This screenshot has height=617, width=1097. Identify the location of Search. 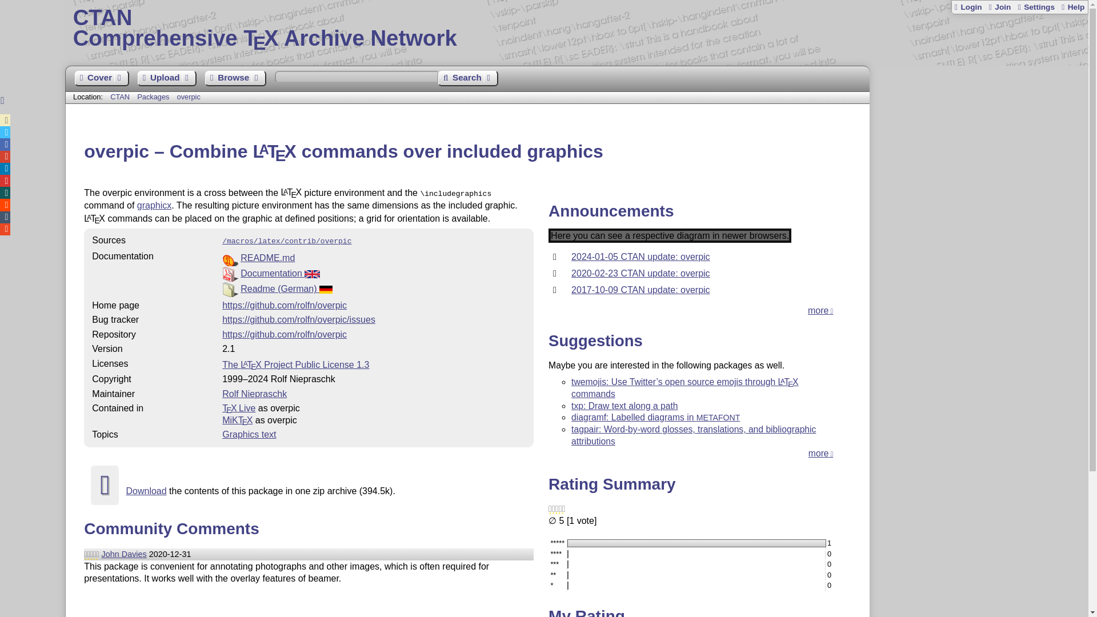
(154, 206).